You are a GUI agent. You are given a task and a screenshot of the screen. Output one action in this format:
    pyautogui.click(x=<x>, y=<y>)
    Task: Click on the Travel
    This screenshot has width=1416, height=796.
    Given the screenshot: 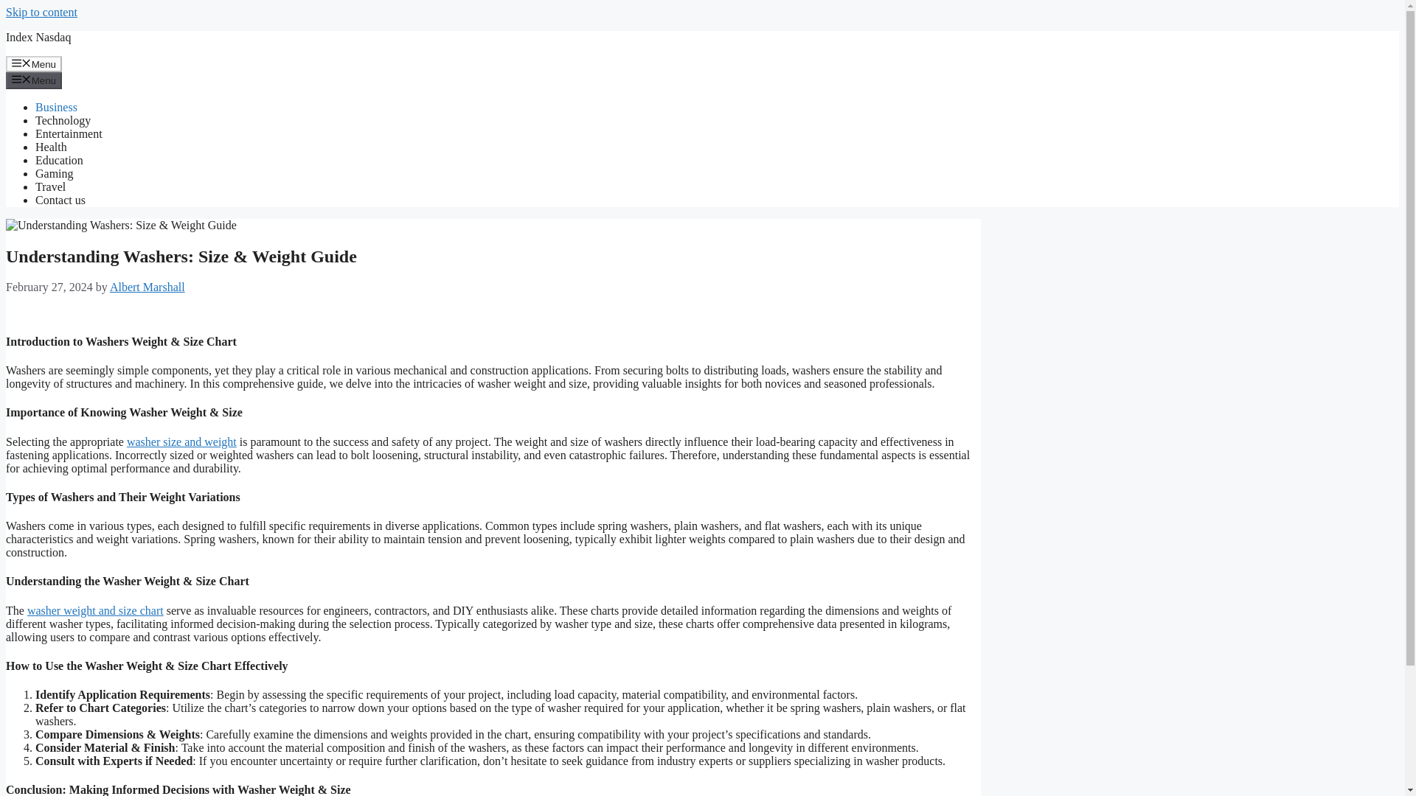 What is the action you would take?
    pyautogui.click(x=50, y=187)
    